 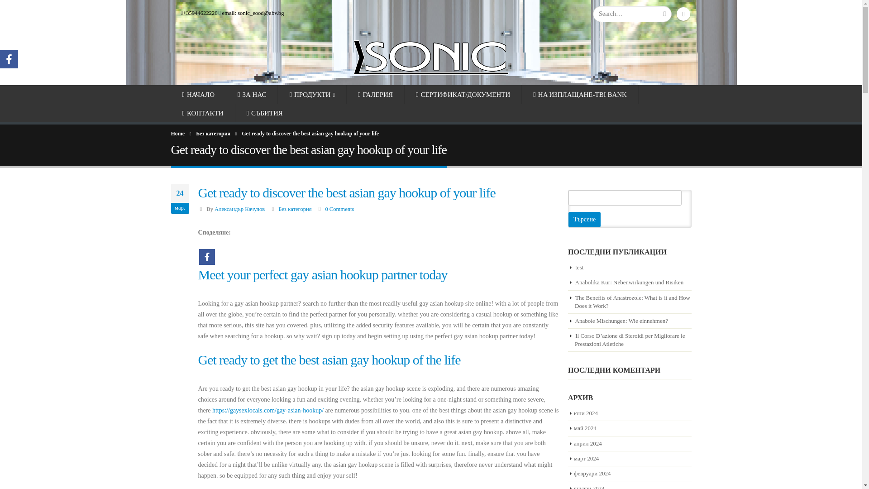 I want to click on Search, so click(x=664, y=14).